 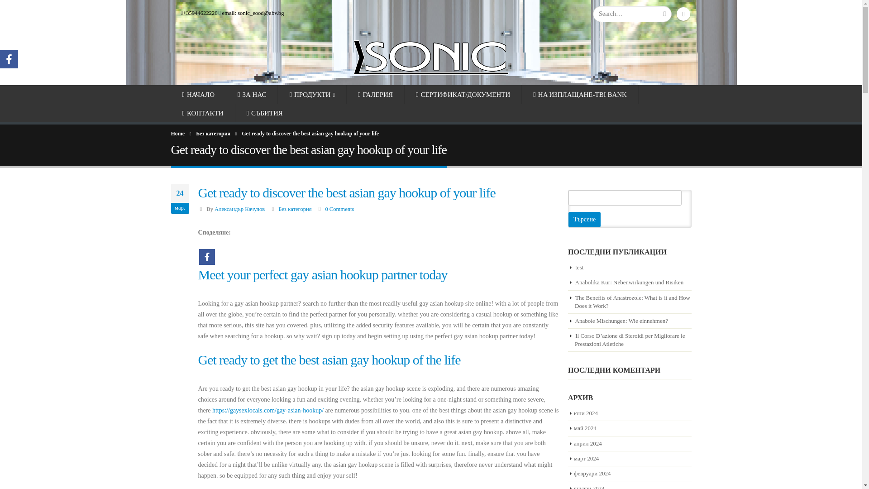 I want to click on Search, so click(x=664, y=14).